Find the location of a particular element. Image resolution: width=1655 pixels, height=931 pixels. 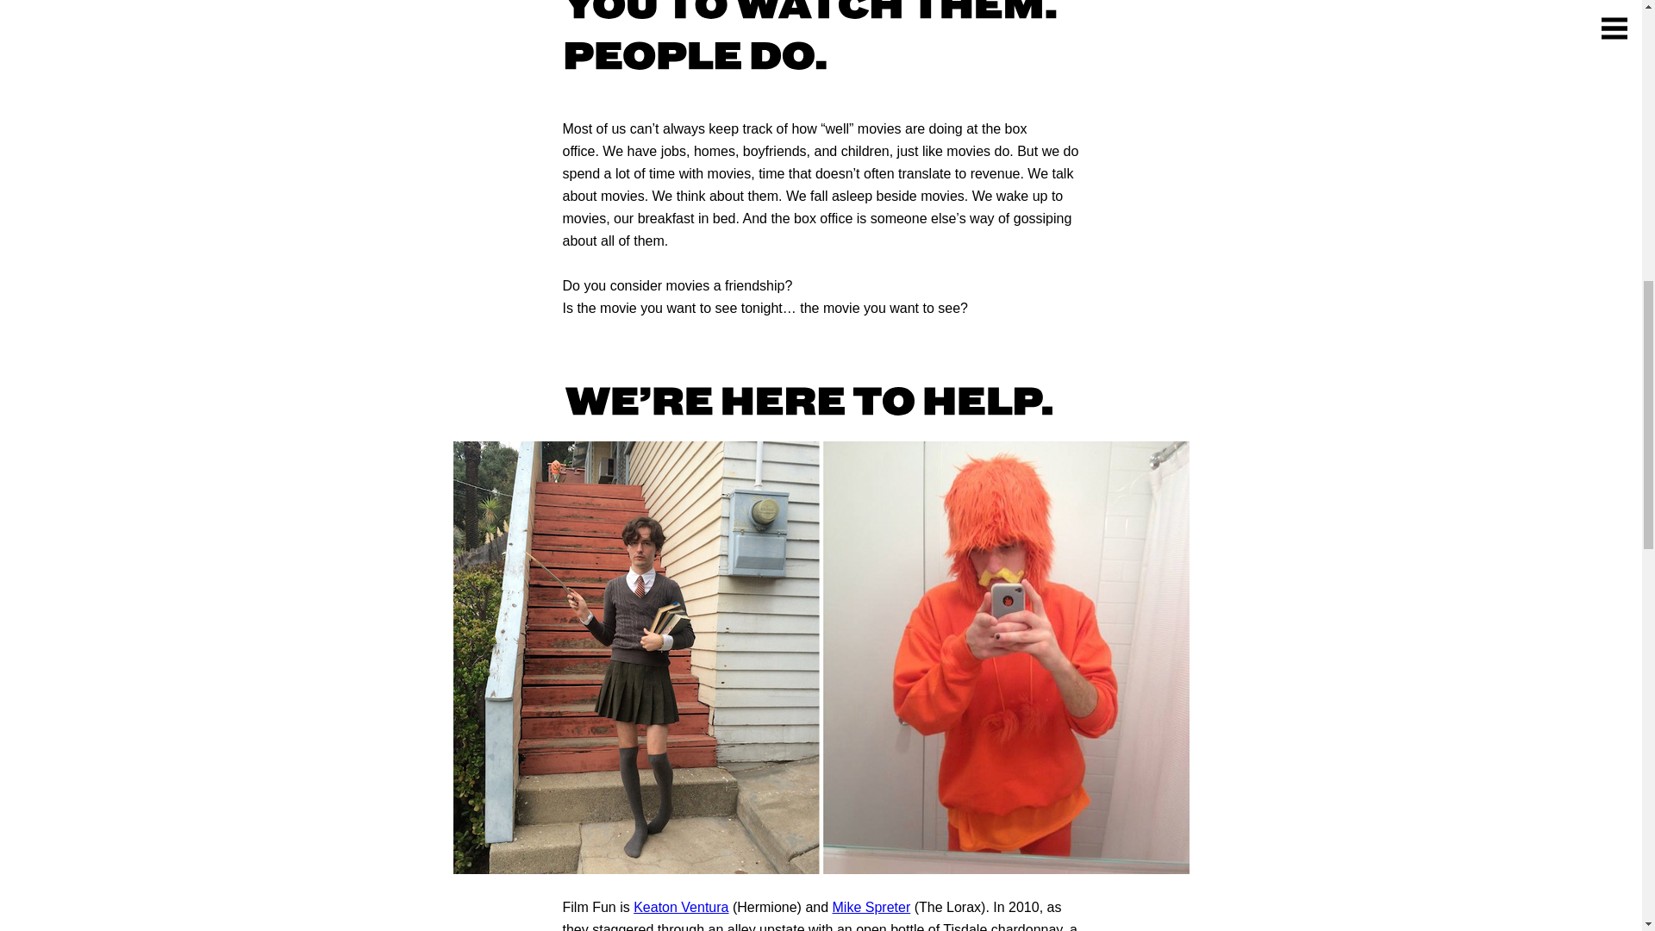

Mike Spreter is located at coordinates (871, 907).